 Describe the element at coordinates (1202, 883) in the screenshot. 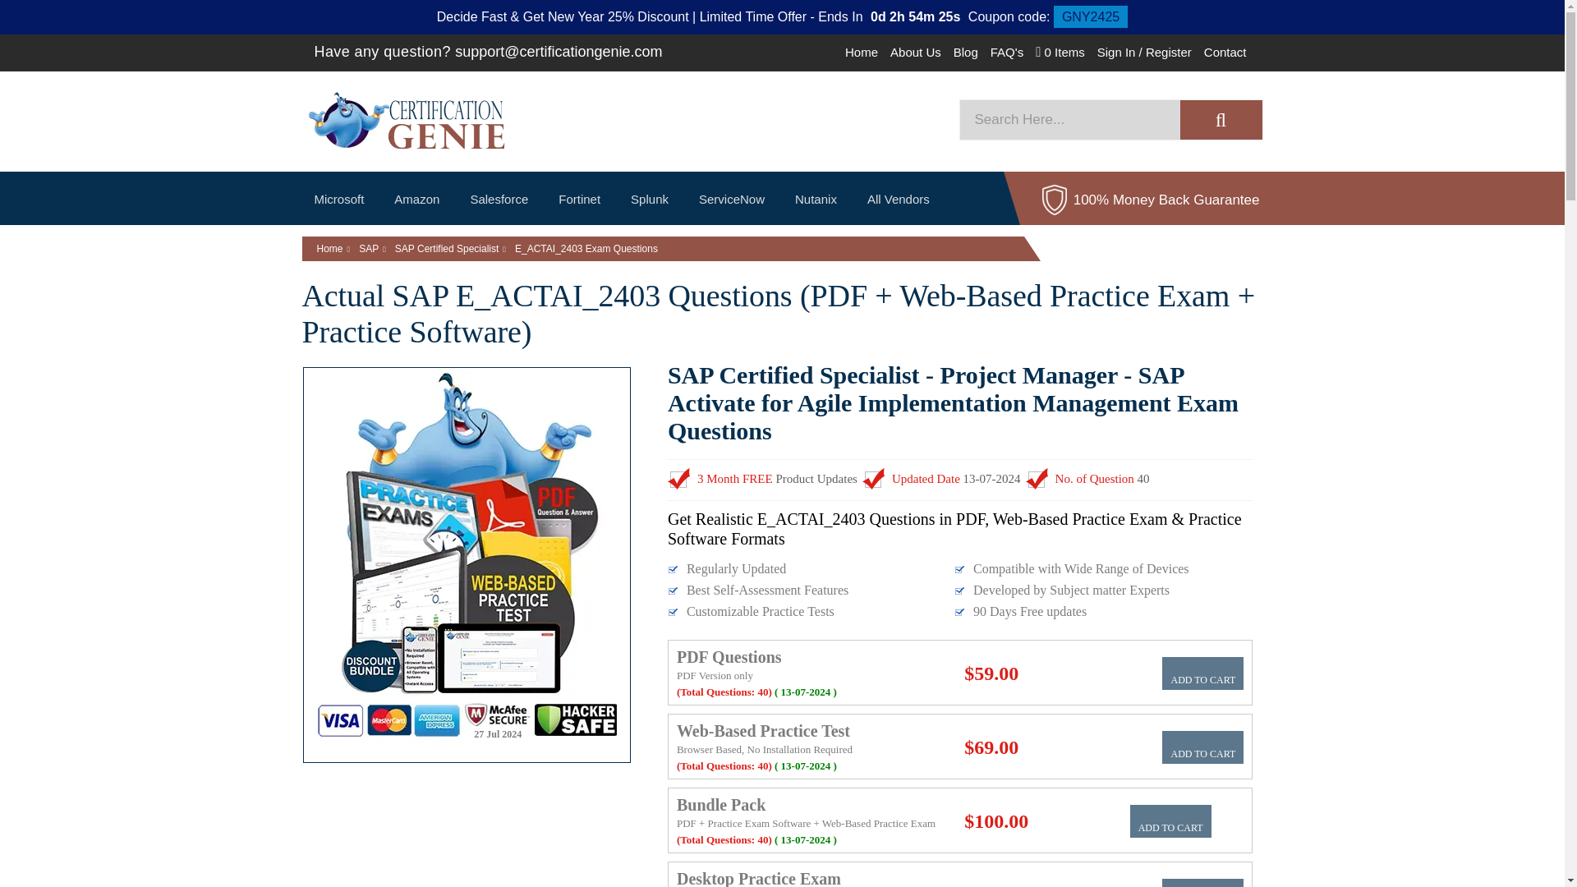

I see `ADD TO CART` at that location.